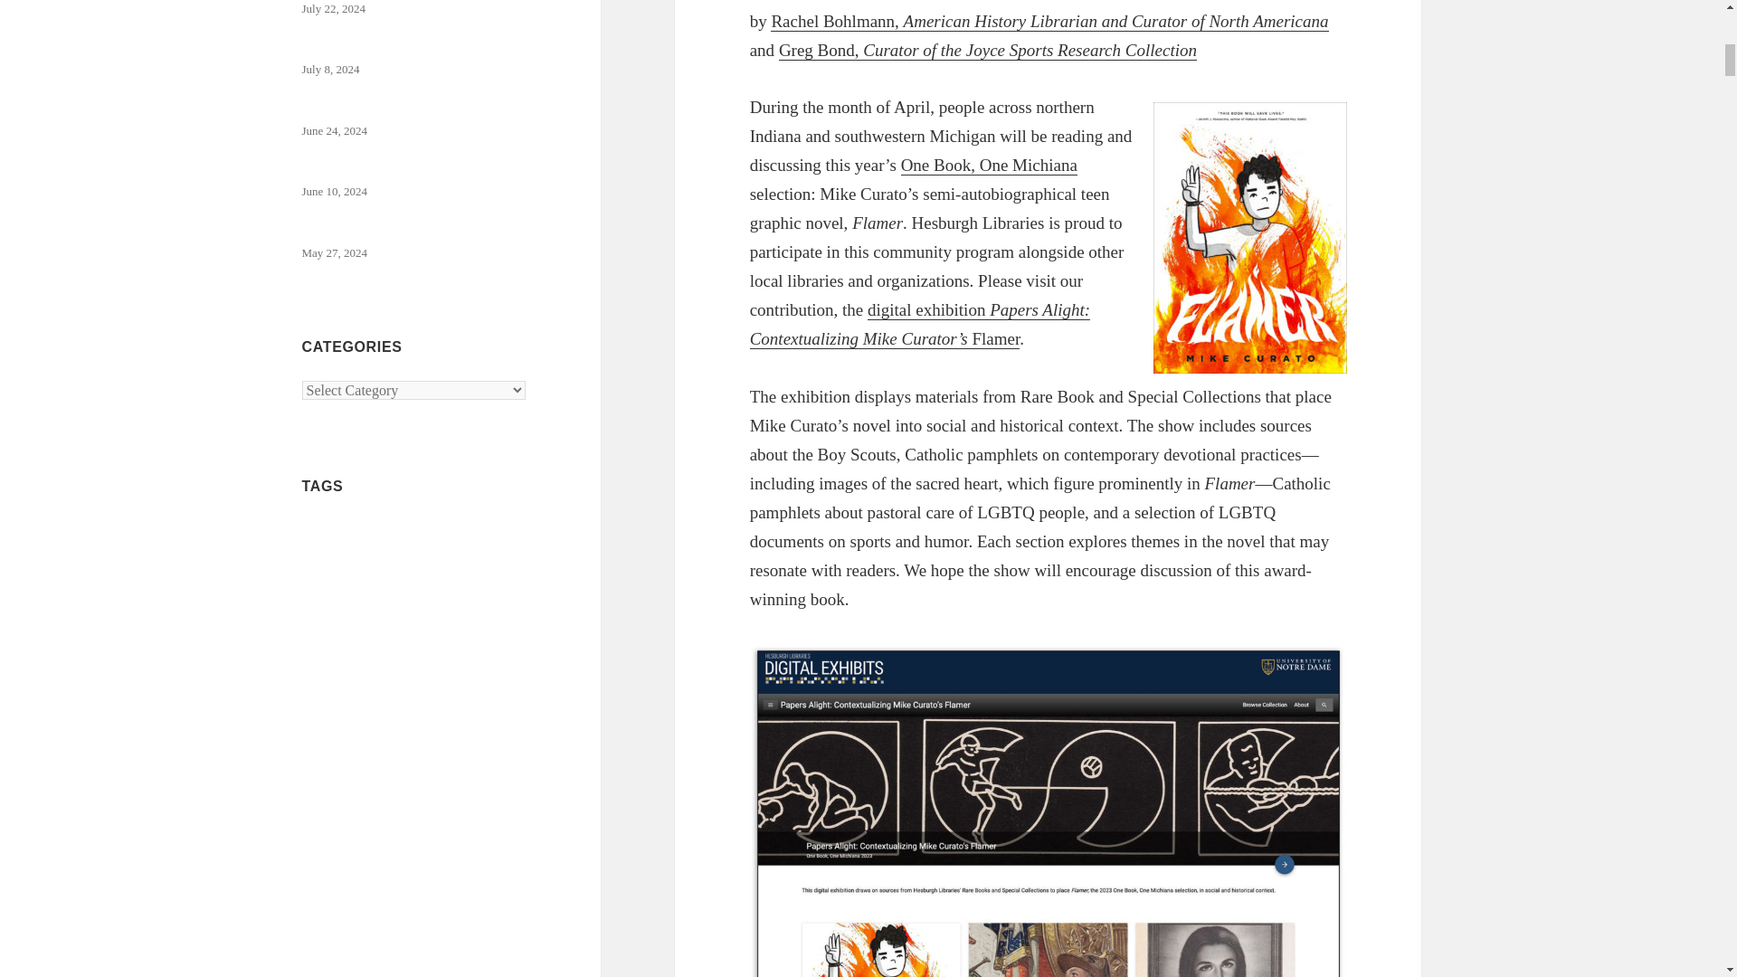 This screenshot has height=977, width=1737. Describe the element at coordinates (327, 776) in the screenshot. I see `Mexico` at that location.